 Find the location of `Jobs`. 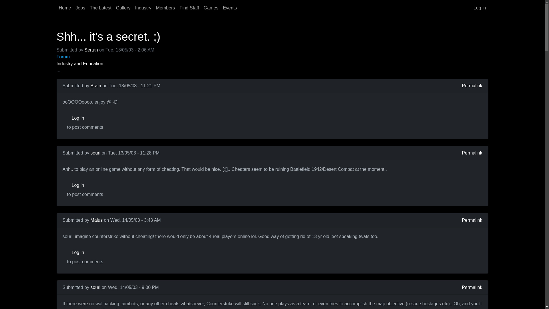

Jobs is located at coordinates (80, 8).